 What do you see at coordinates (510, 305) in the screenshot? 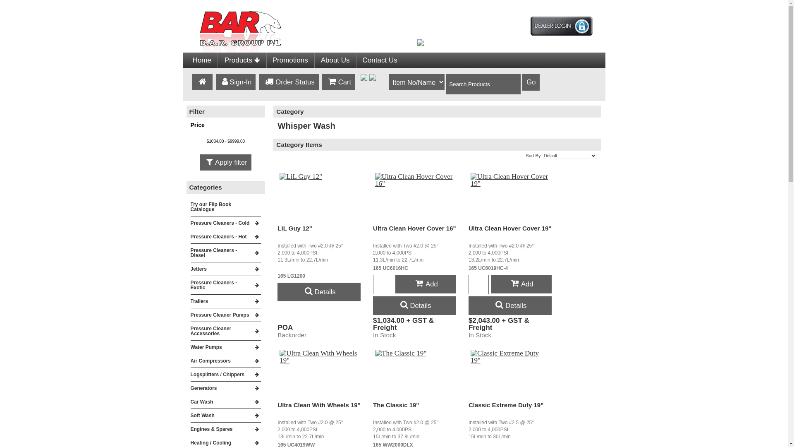
I see `Details` at bounding box center [510, 305].